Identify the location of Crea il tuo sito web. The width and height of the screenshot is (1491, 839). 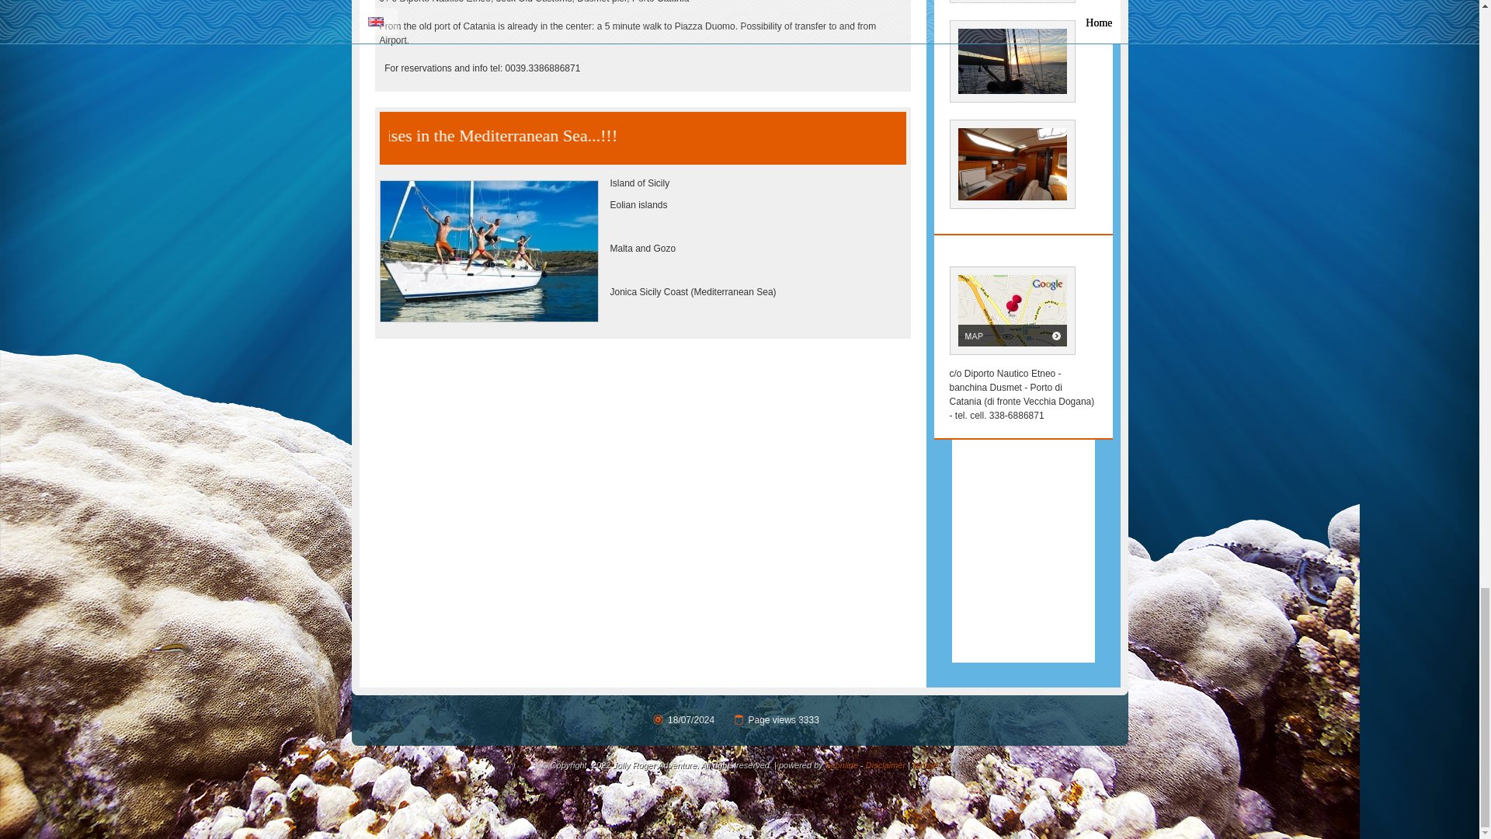
(842, 764).